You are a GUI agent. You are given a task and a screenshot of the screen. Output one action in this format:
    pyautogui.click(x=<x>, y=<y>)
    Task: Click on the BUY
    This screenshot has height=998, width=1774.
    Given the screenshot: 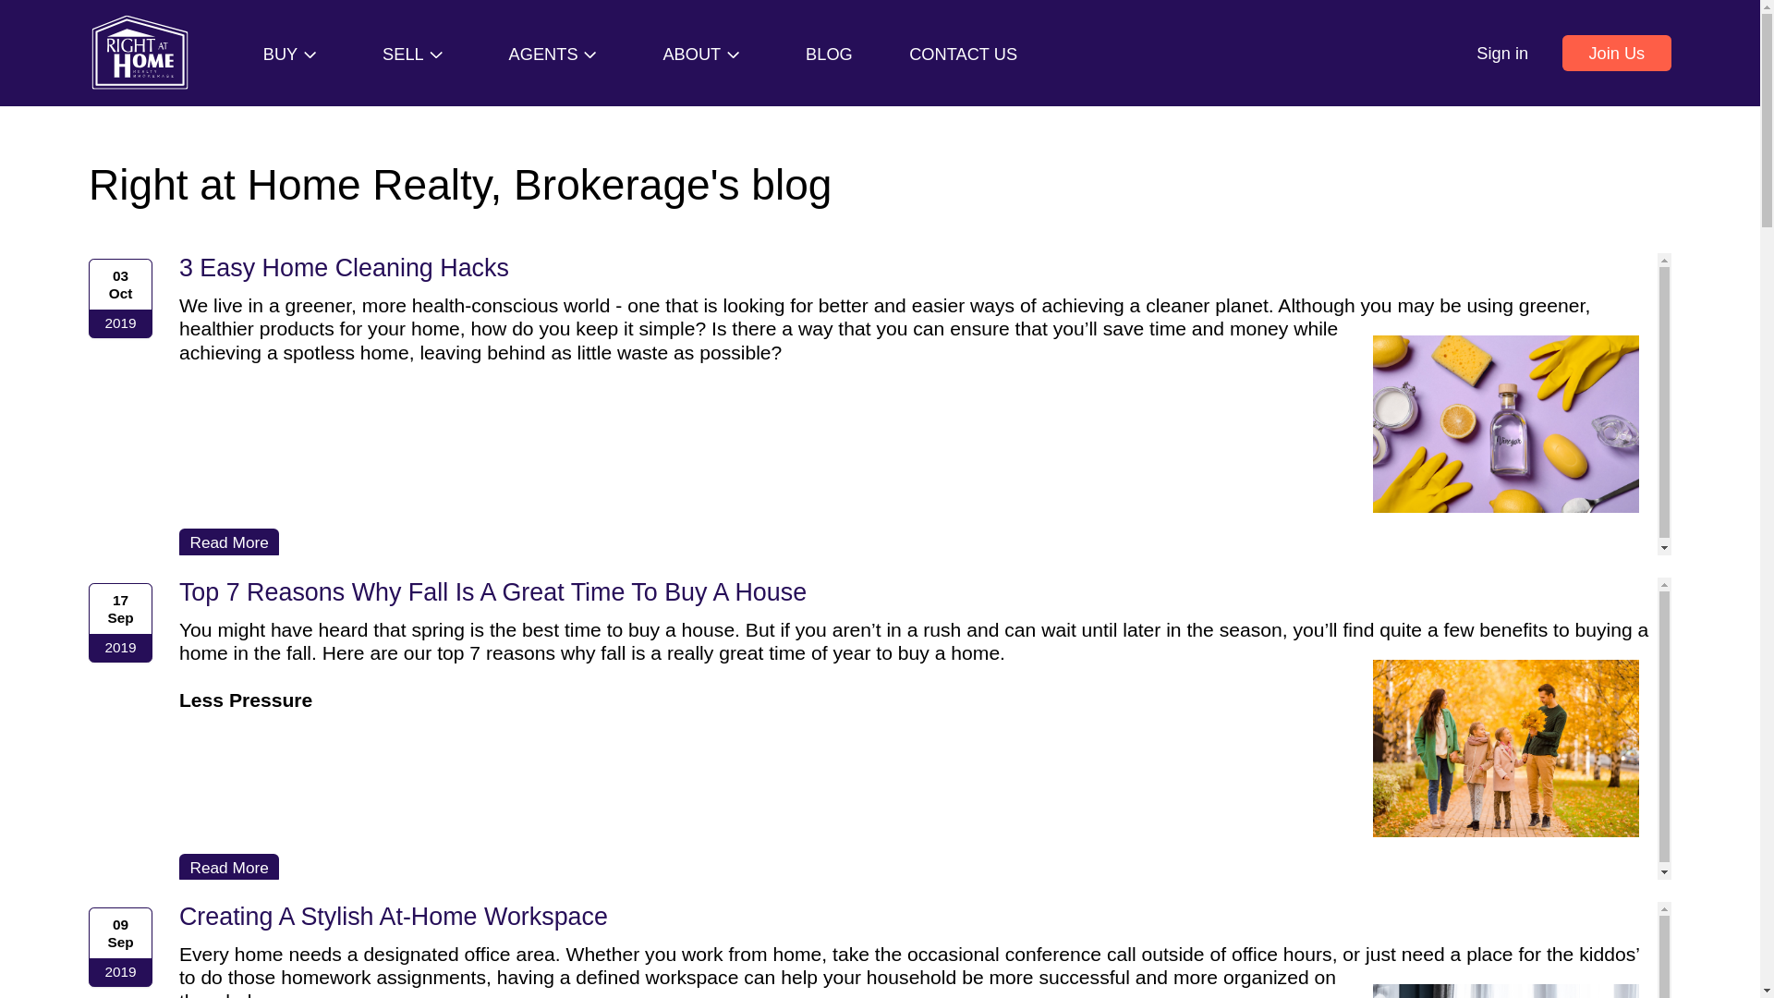 What is the action you would take?
    pyautogui.click(x=294, y=54)
    